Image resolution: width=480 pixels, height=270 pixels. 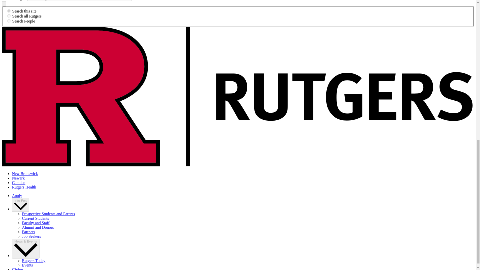 I want to click on Job Seekers, so click(x=31, y=236).